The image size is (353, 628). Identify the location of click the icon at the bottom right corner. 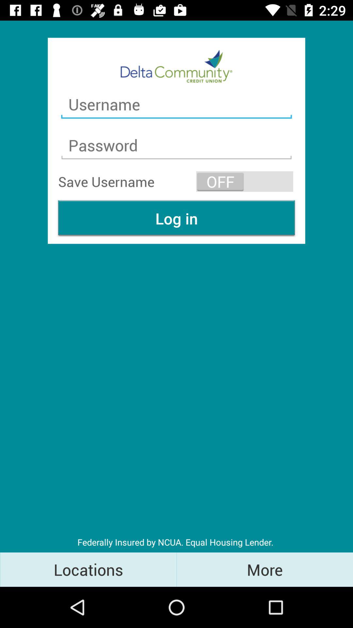
(265, 569).